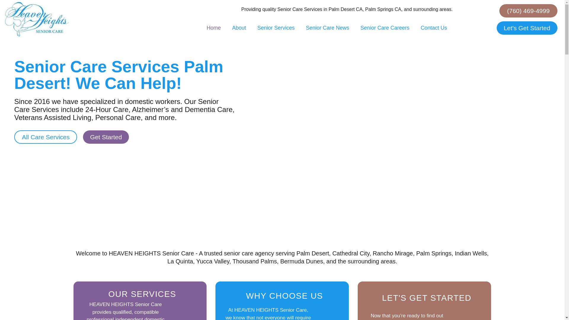 This screenshot has width=569, height=320. I want to click on Senior Care Careers, so click(385, 28).